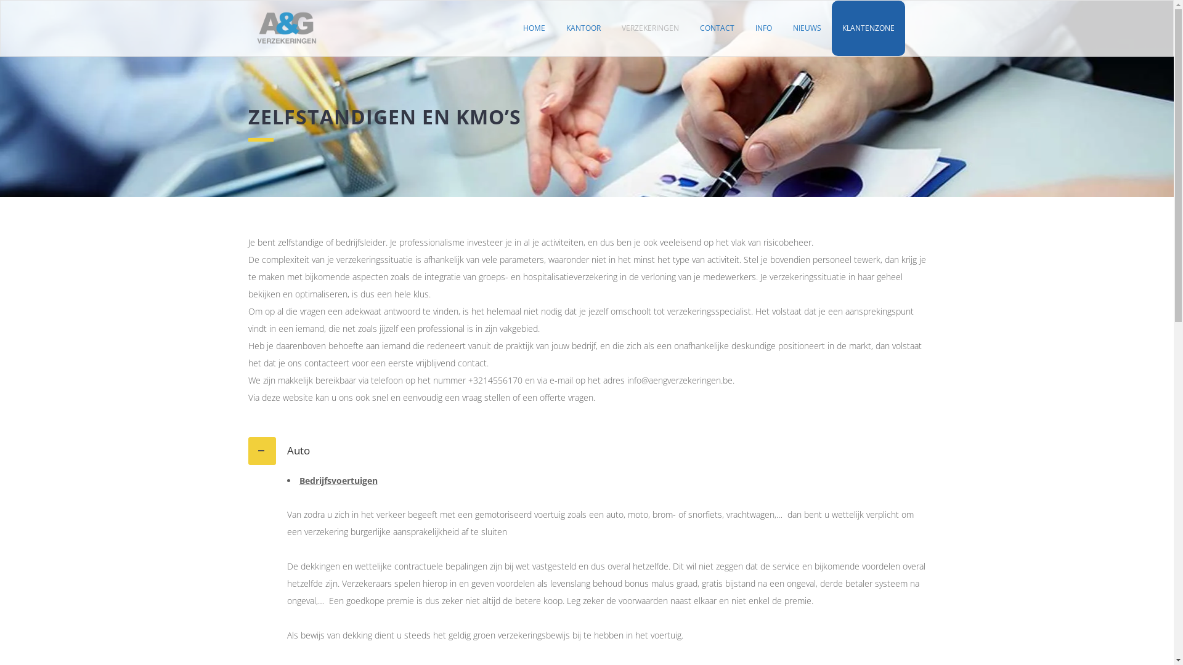  What do you see at coordinates (869, 28) in the screenshot?
I see `KLANTENZONE` at bounding box center [869, 28].